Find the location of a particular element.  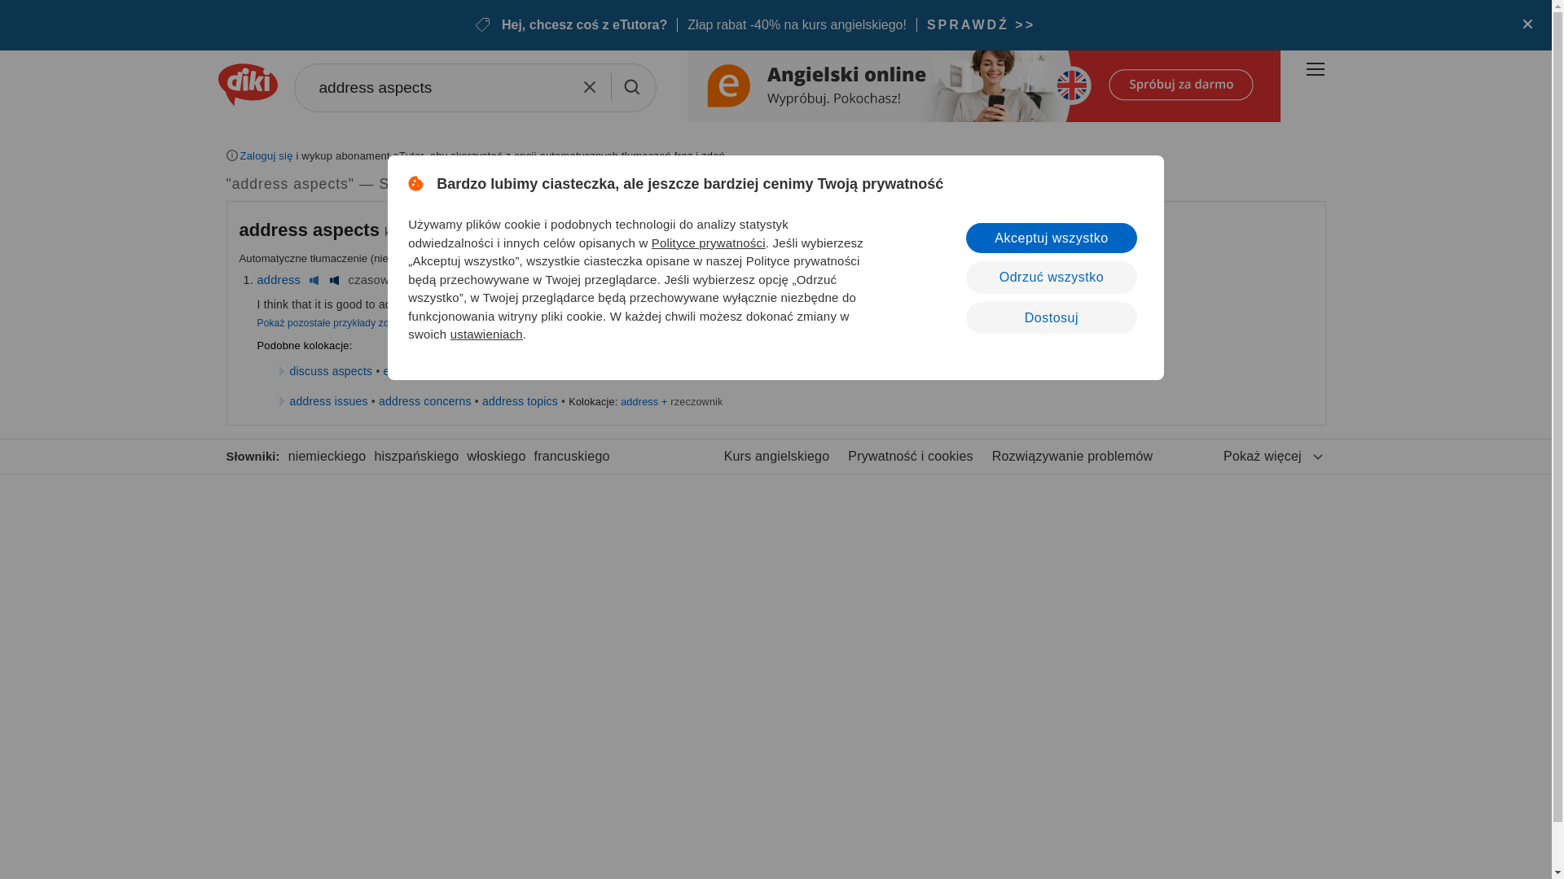

explore aspects is located at coordinates (424, 371).